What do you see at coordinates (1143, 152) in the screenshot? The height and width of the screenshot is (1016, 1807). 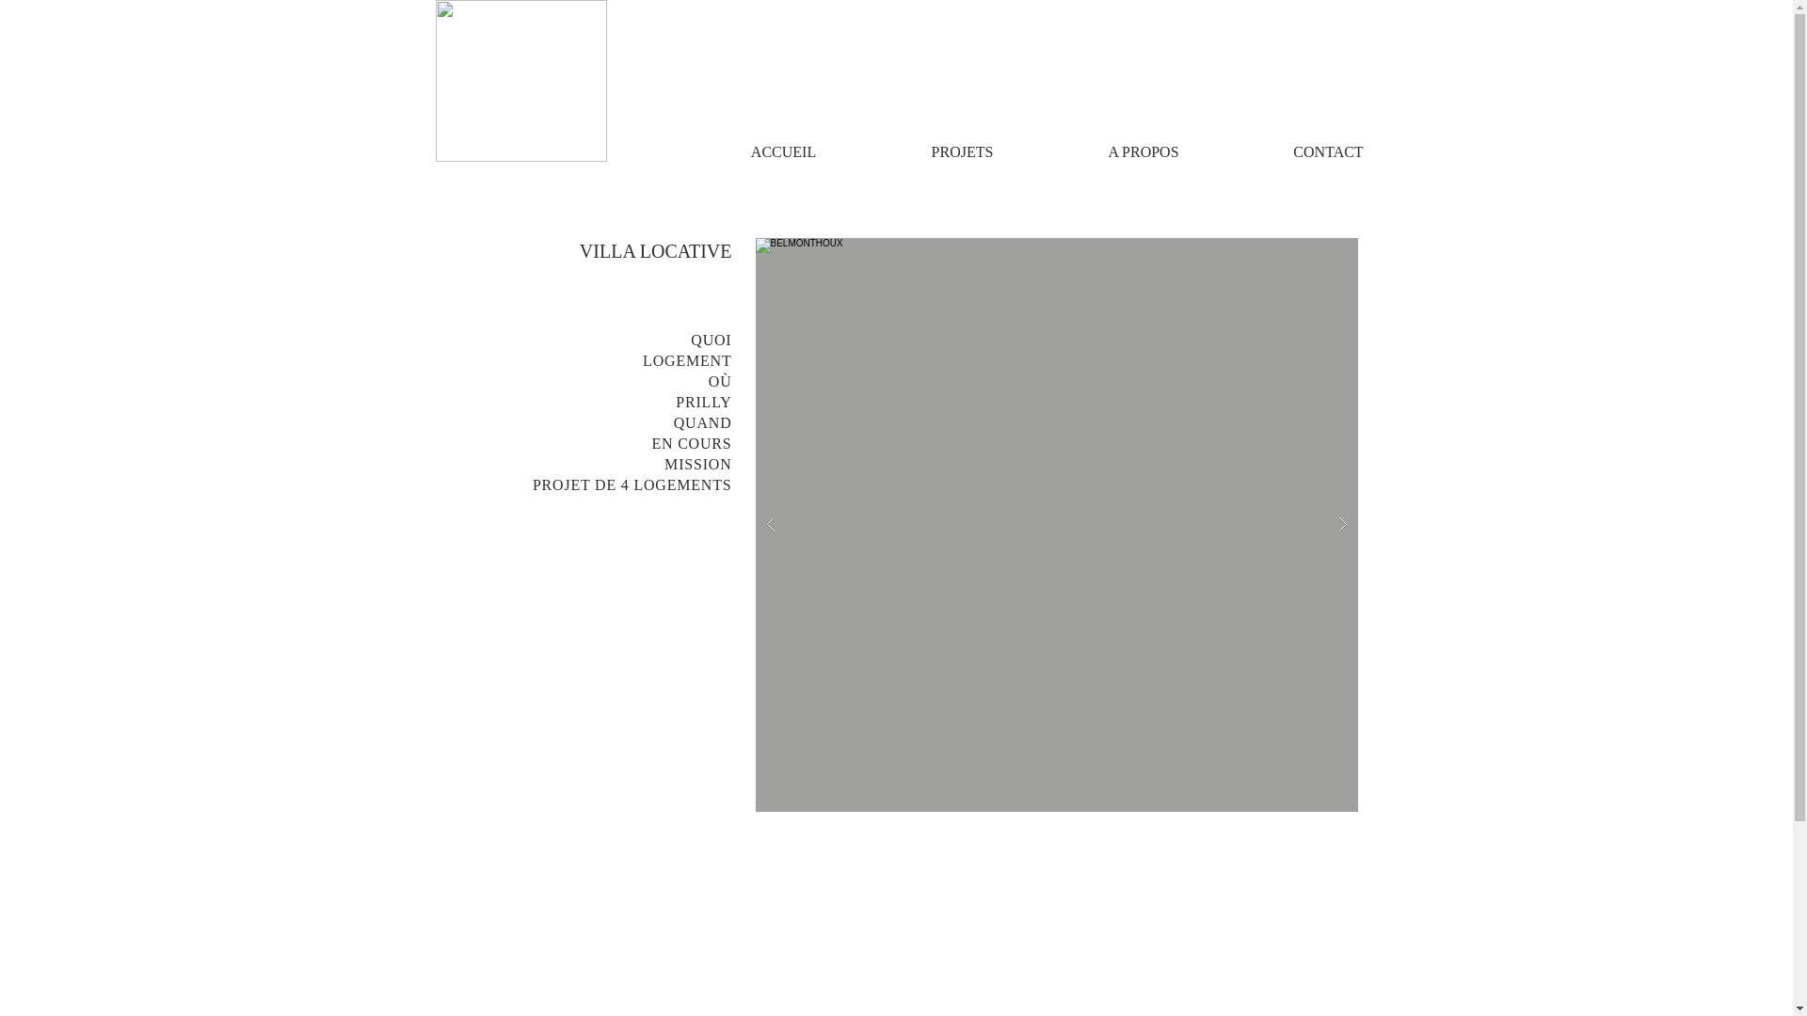 I see `A PROPOS` at bounding box center [1143, 152].